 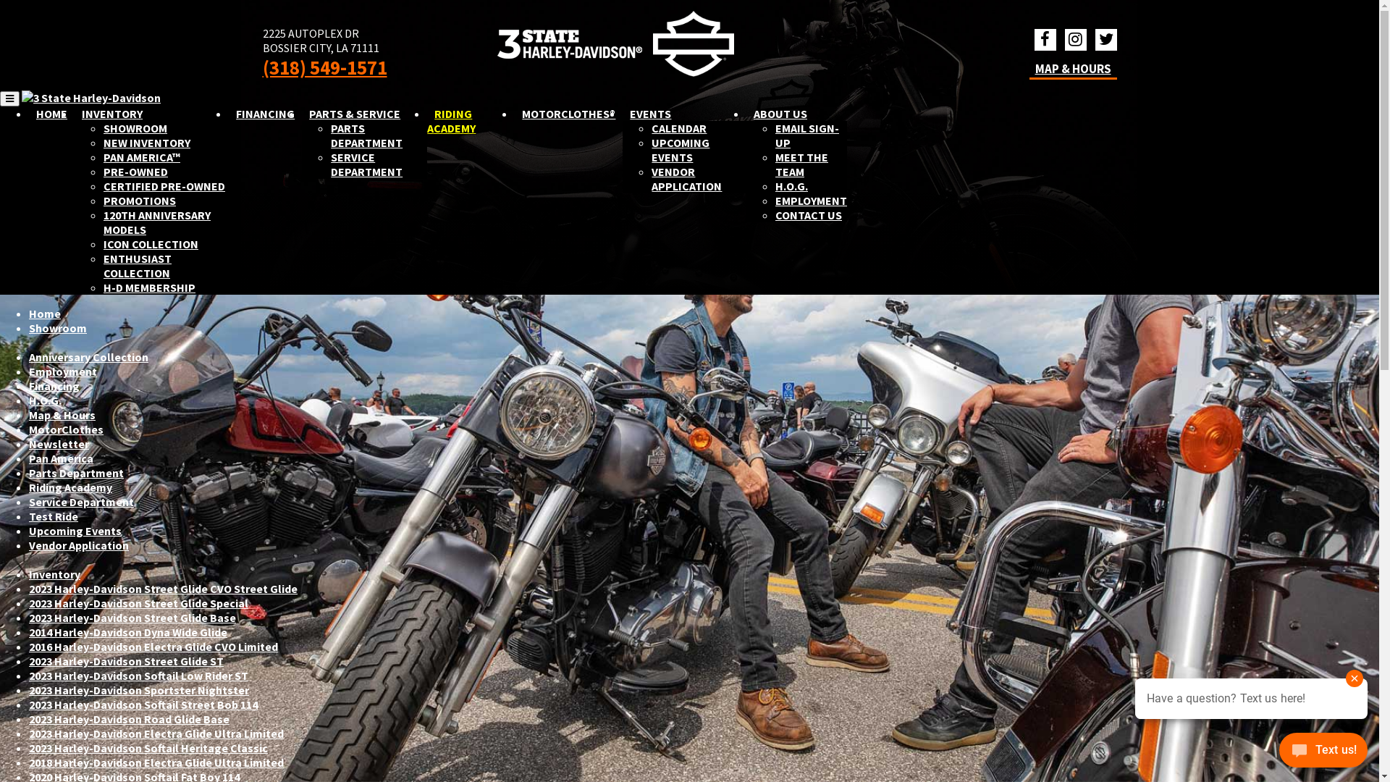 What do you see at coordinates (135, 127) in the screenshot?
I see `SHOWROOM` at bounding box center [135, 127].